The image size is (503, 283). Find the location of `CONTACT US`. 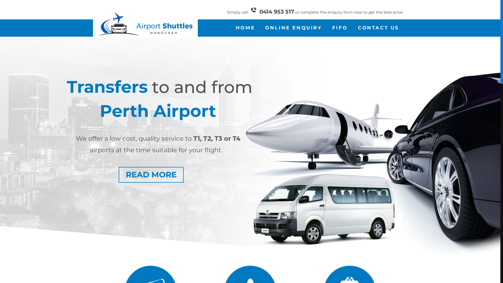

CONTACT US is located at coordinates (378, 28).